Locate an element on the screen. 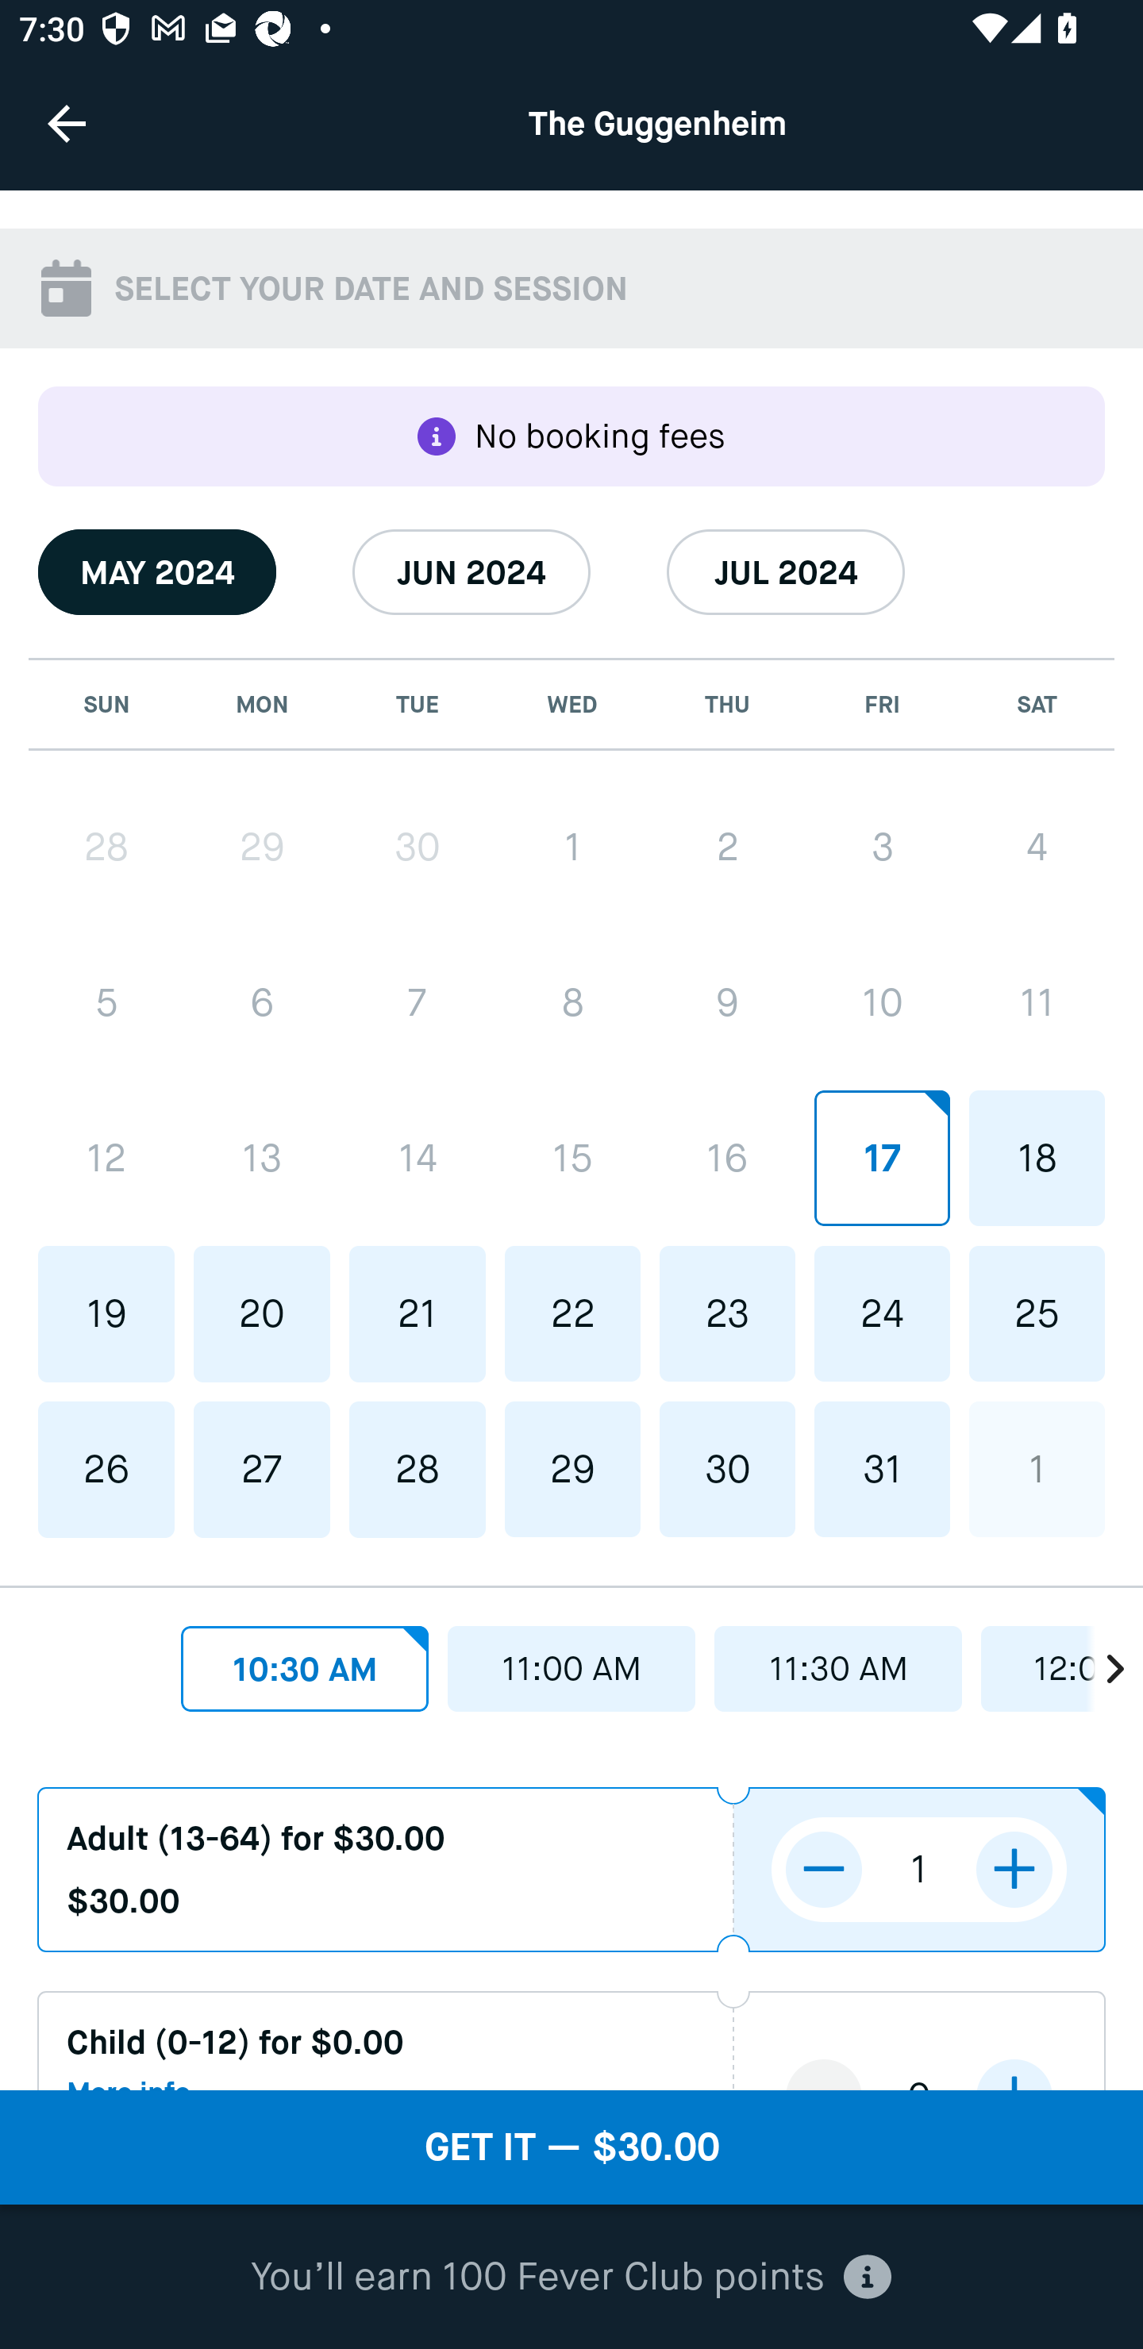 This screenshot has height=2349, width=1143. Navigate up is located at coordinates (67, 123).